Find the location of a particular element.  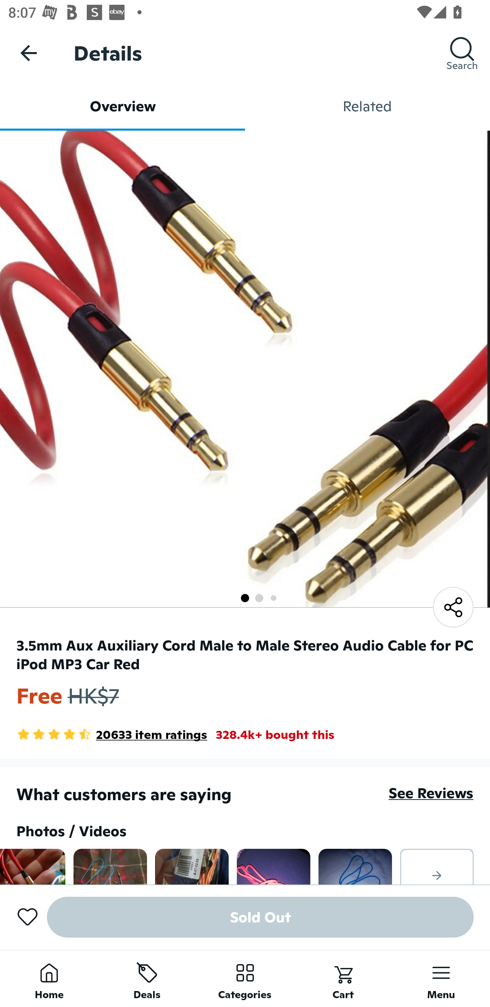

Navigate up is located at coordinates (29, 53).